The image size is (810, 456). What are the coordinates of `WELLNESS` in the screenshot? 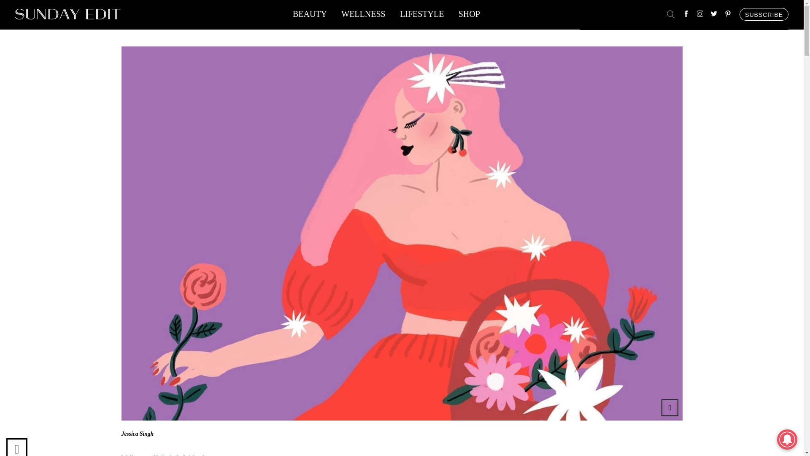 It's located at (363, 16).